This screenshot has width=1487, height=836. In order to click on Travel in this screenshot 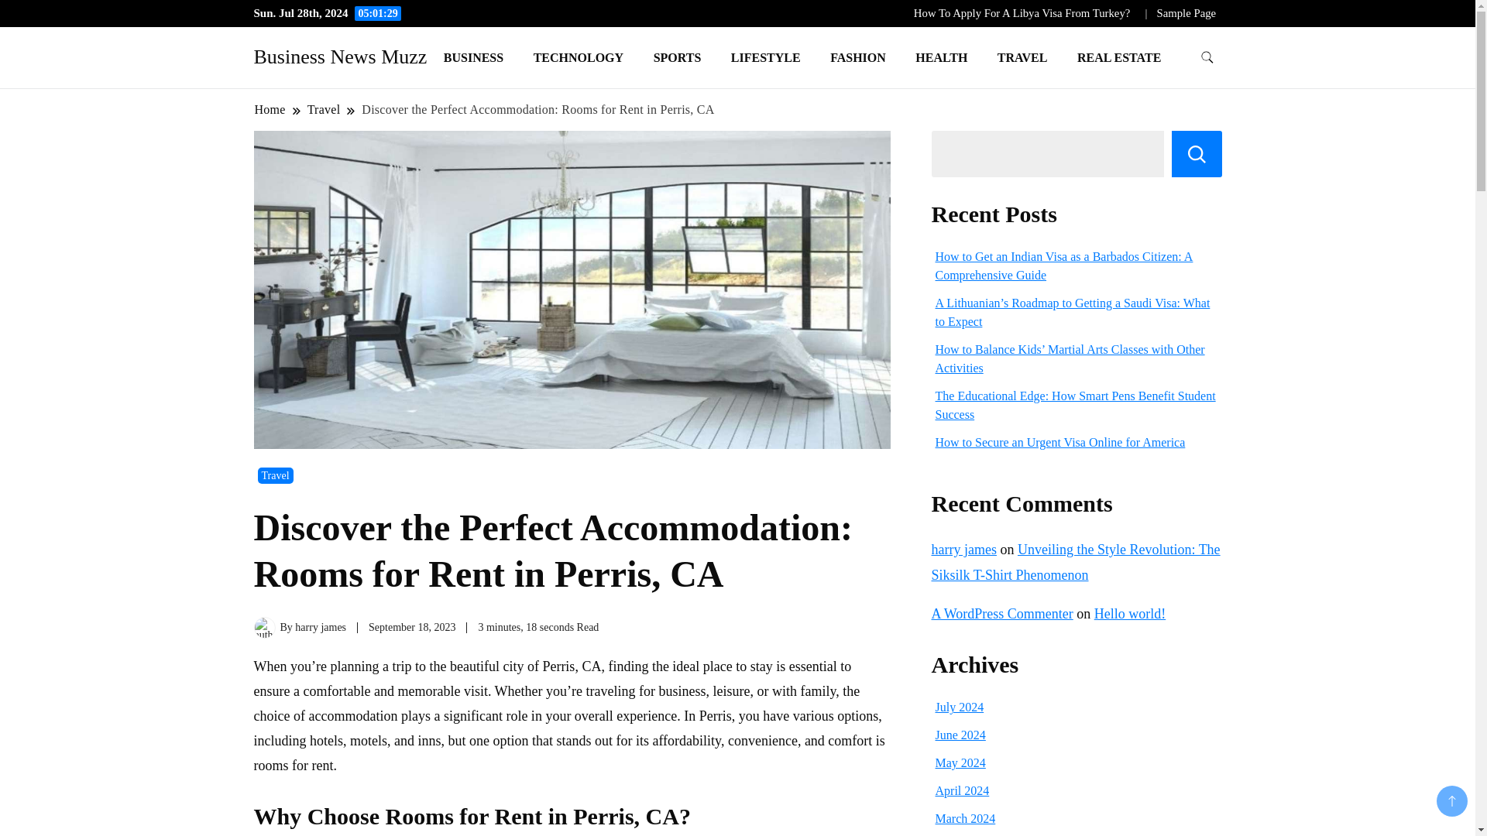, I will do `click(324, 109)`.